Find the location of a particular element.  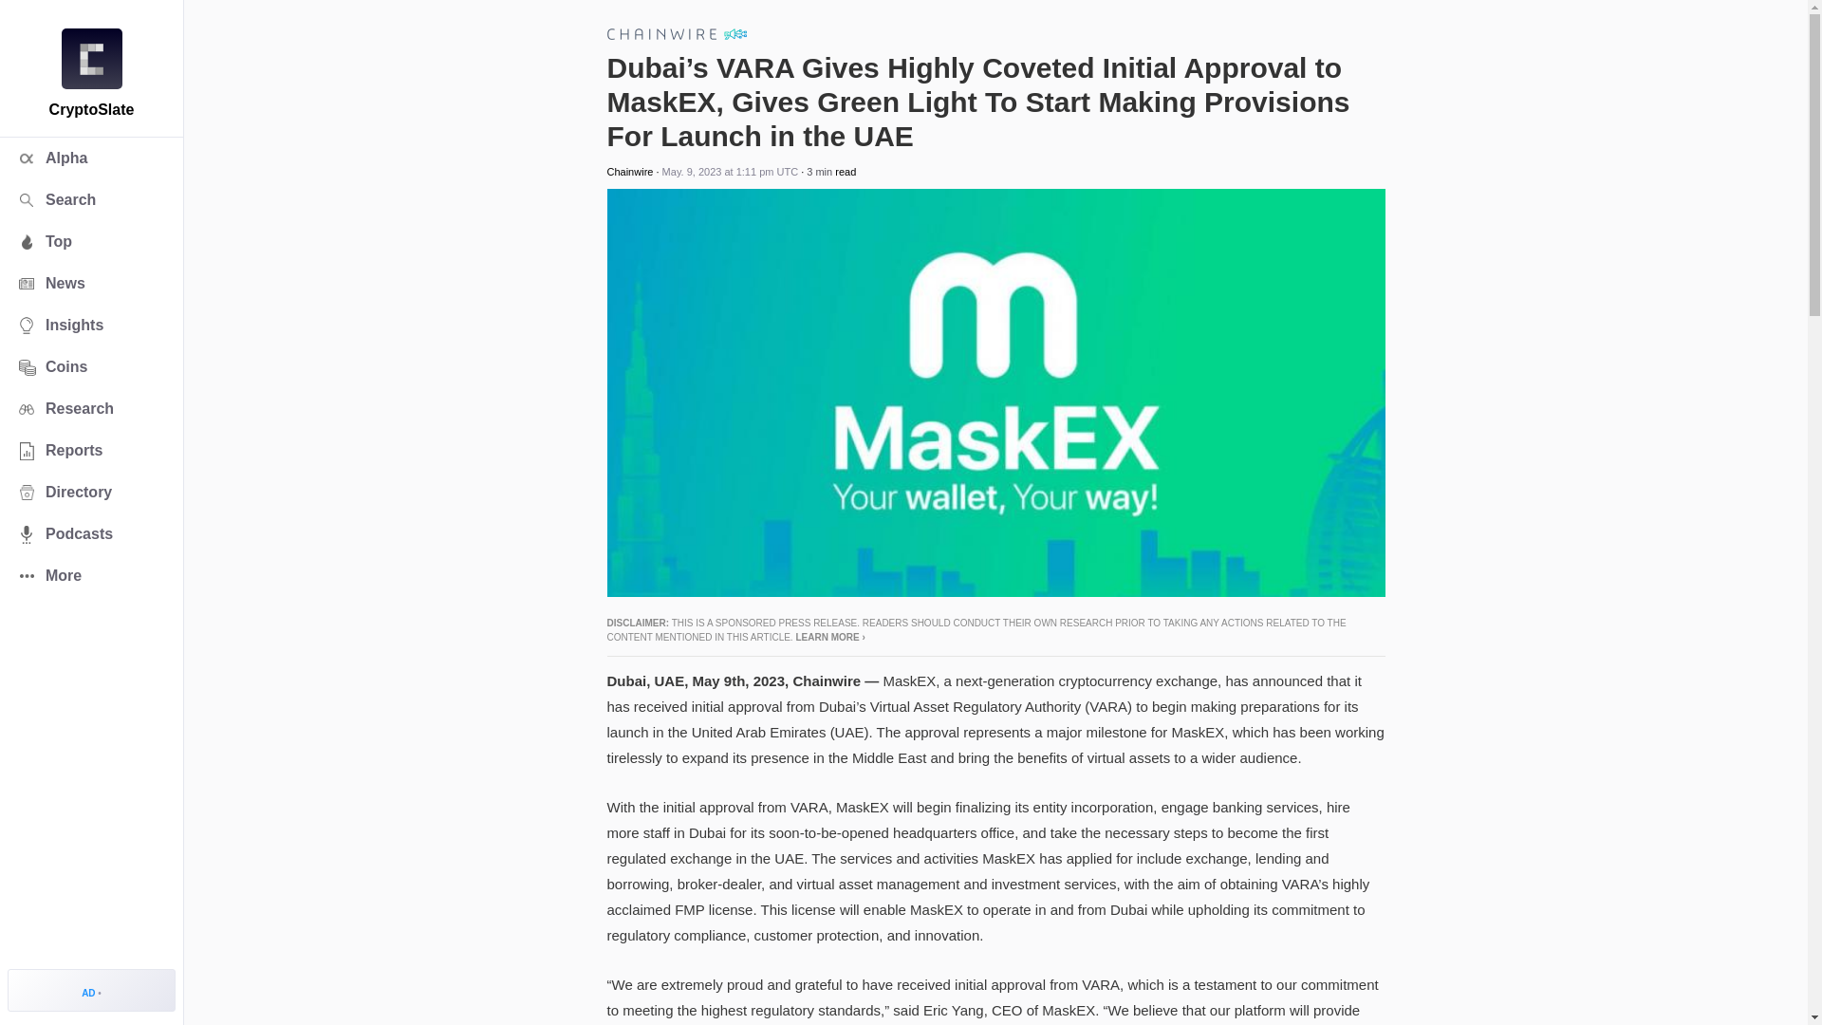

CryptoSlate is located at coordinates (91, 59).